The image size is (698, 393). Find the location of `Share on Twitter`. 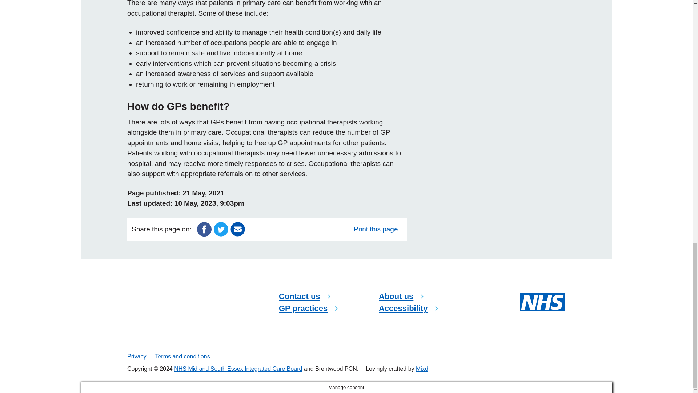

Share on Twitter is located at coordinates (221, 229).